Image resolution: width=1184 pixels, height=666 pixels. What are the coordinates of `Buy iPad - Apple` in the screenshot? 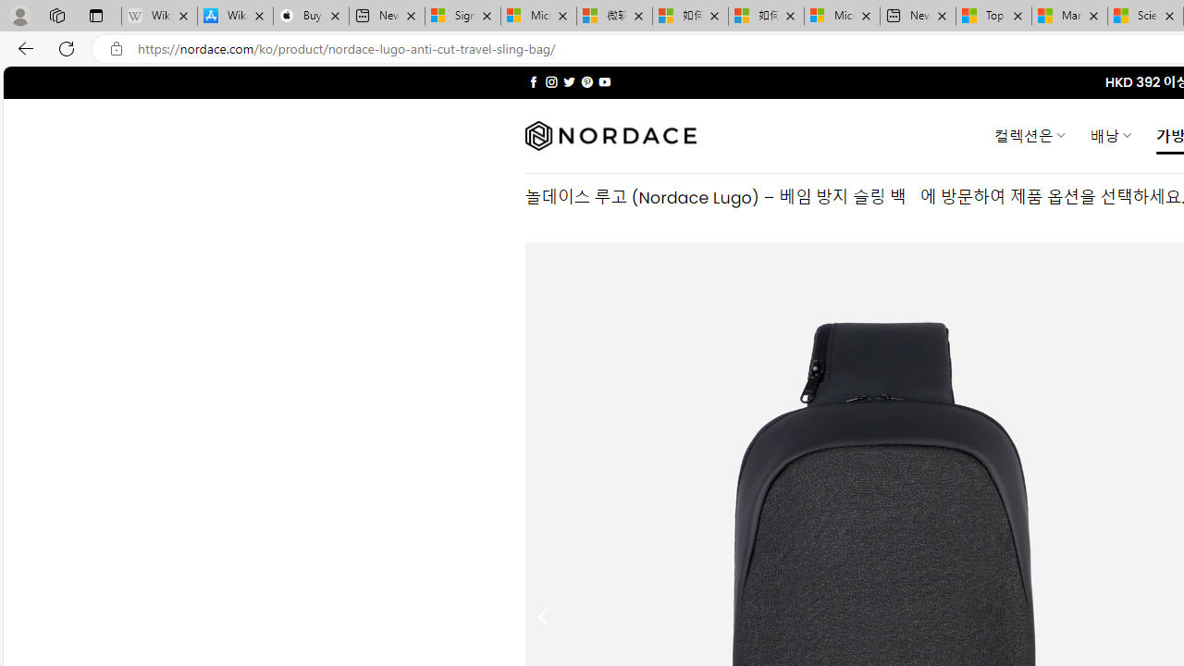 It's located at (311, 17).